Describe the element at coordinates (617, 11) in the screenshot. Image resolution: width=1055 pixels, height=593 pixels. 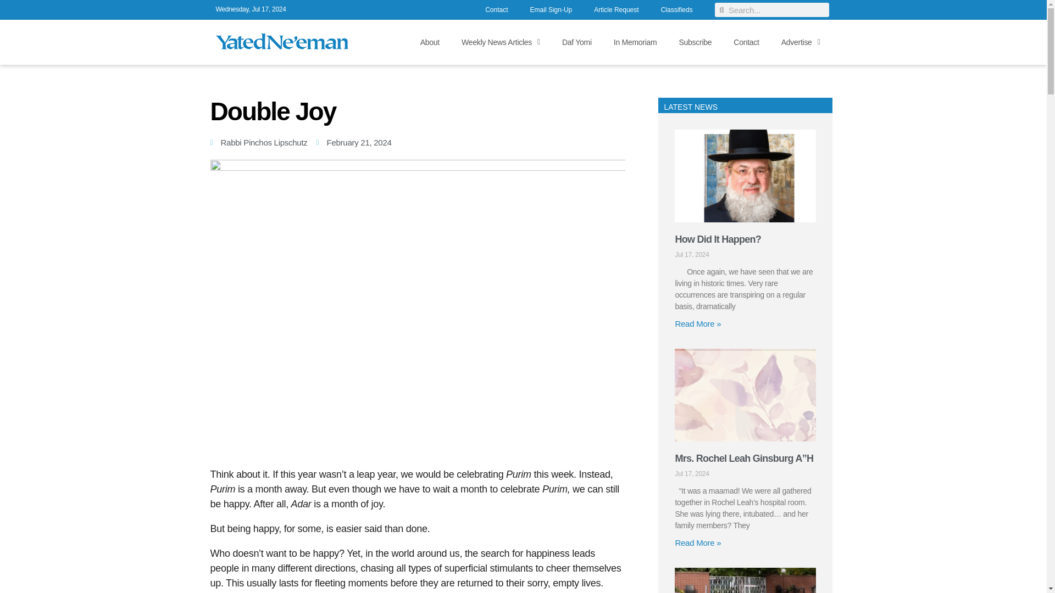
I see `Article Request` at that location.